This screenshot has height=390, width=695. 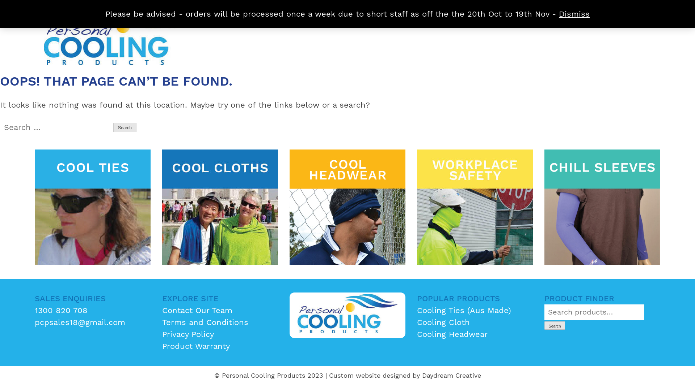 I want to click on Cooling Cloths, so click(x=220, y=207).